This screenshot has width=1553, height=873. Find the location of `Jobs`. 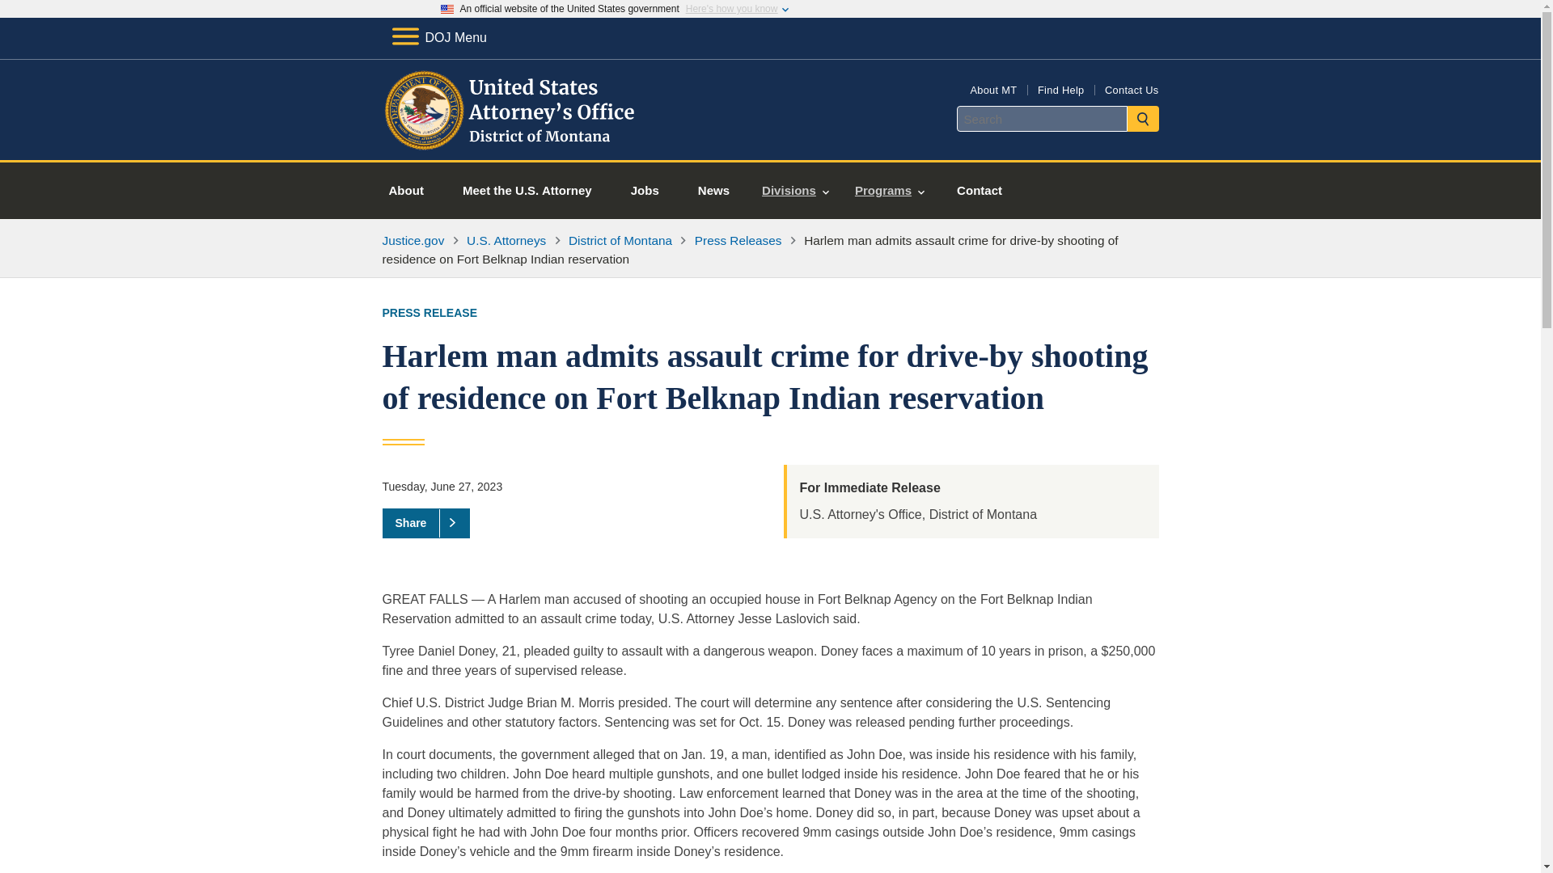

Jobs is located at coordinates (645, 191).